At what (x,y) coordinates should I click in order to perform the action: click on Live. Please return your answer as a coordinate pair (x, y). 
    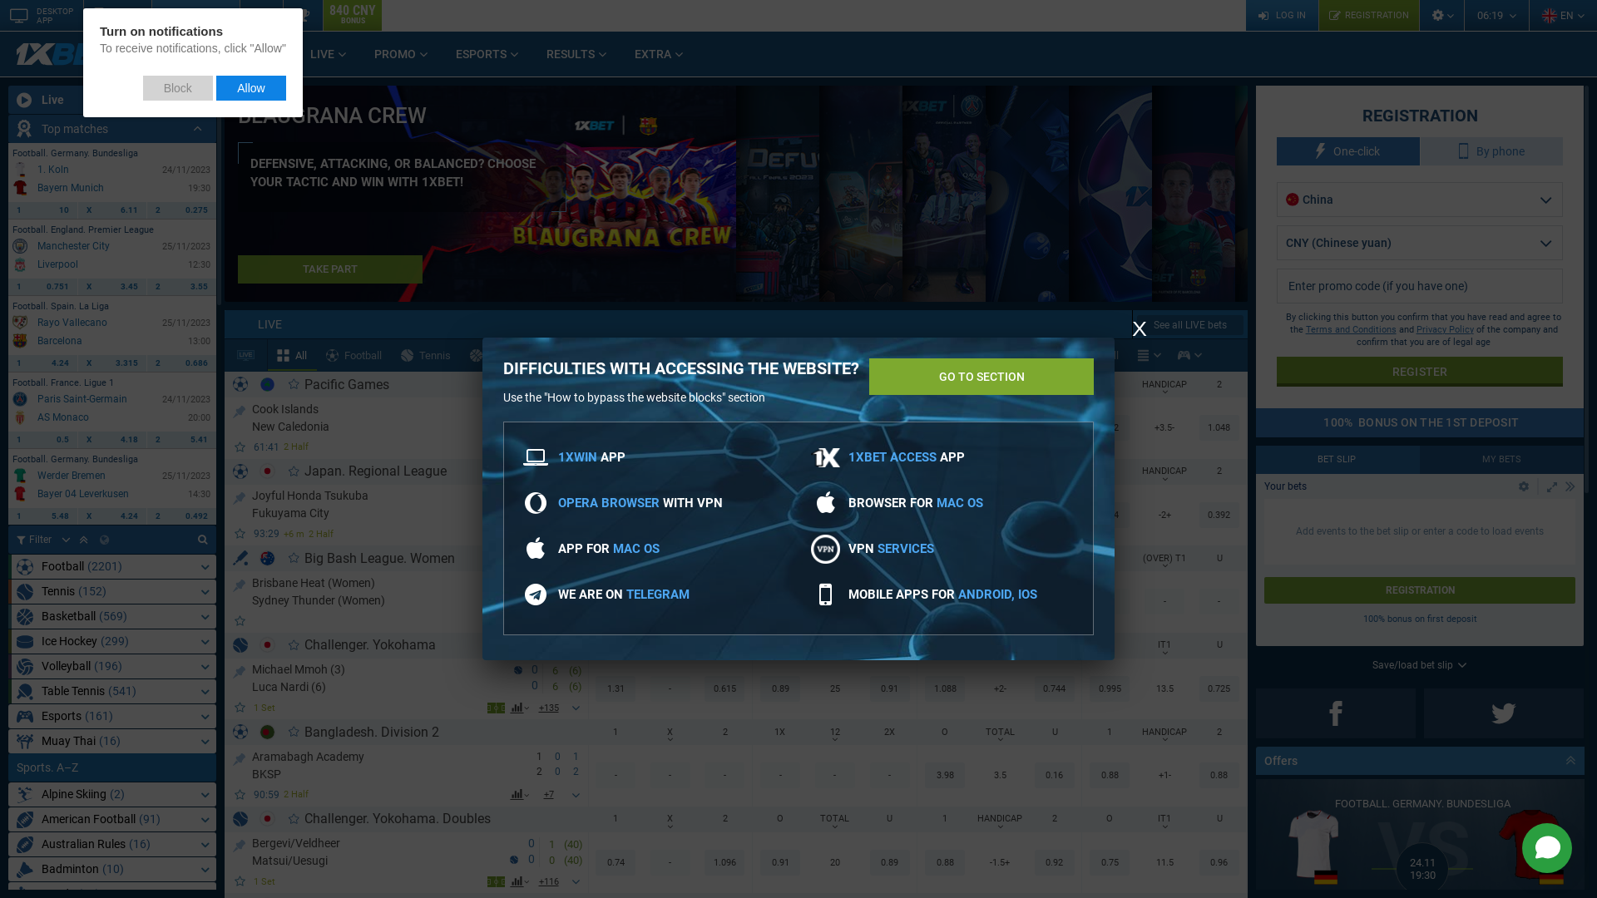
    Looking at the image, I should click on (112, 100).